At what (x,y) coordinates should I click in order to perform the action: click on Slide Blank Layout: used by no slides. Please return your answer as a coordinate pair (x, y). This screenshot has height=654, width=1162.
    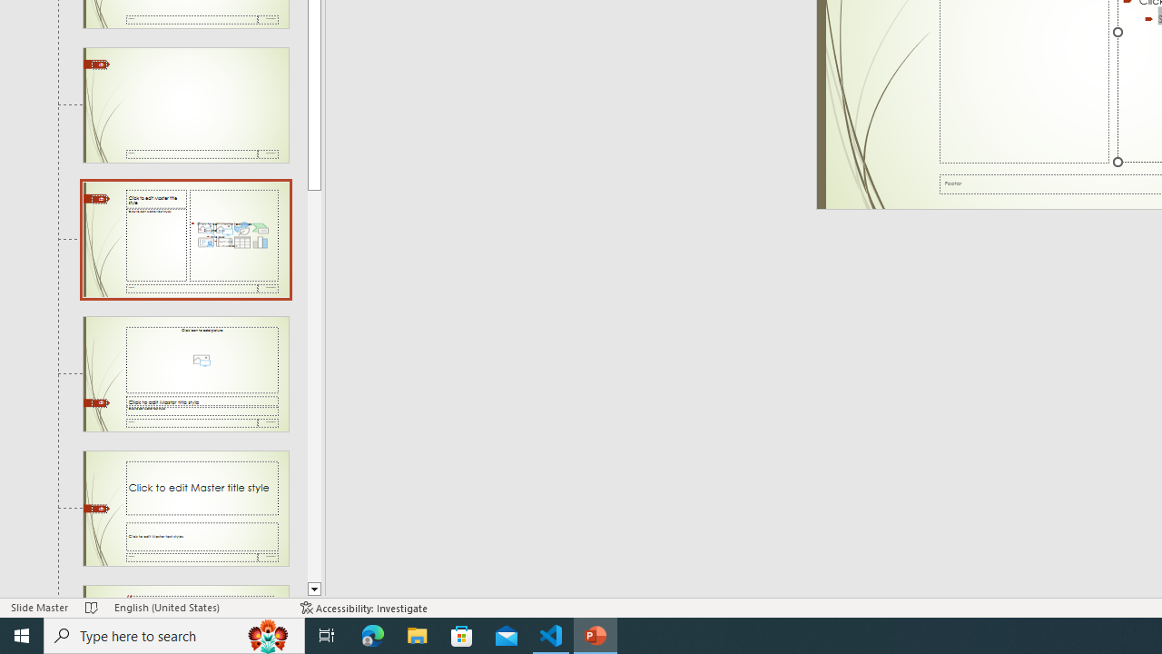
    Looking at the image, I should click on (185, 105).